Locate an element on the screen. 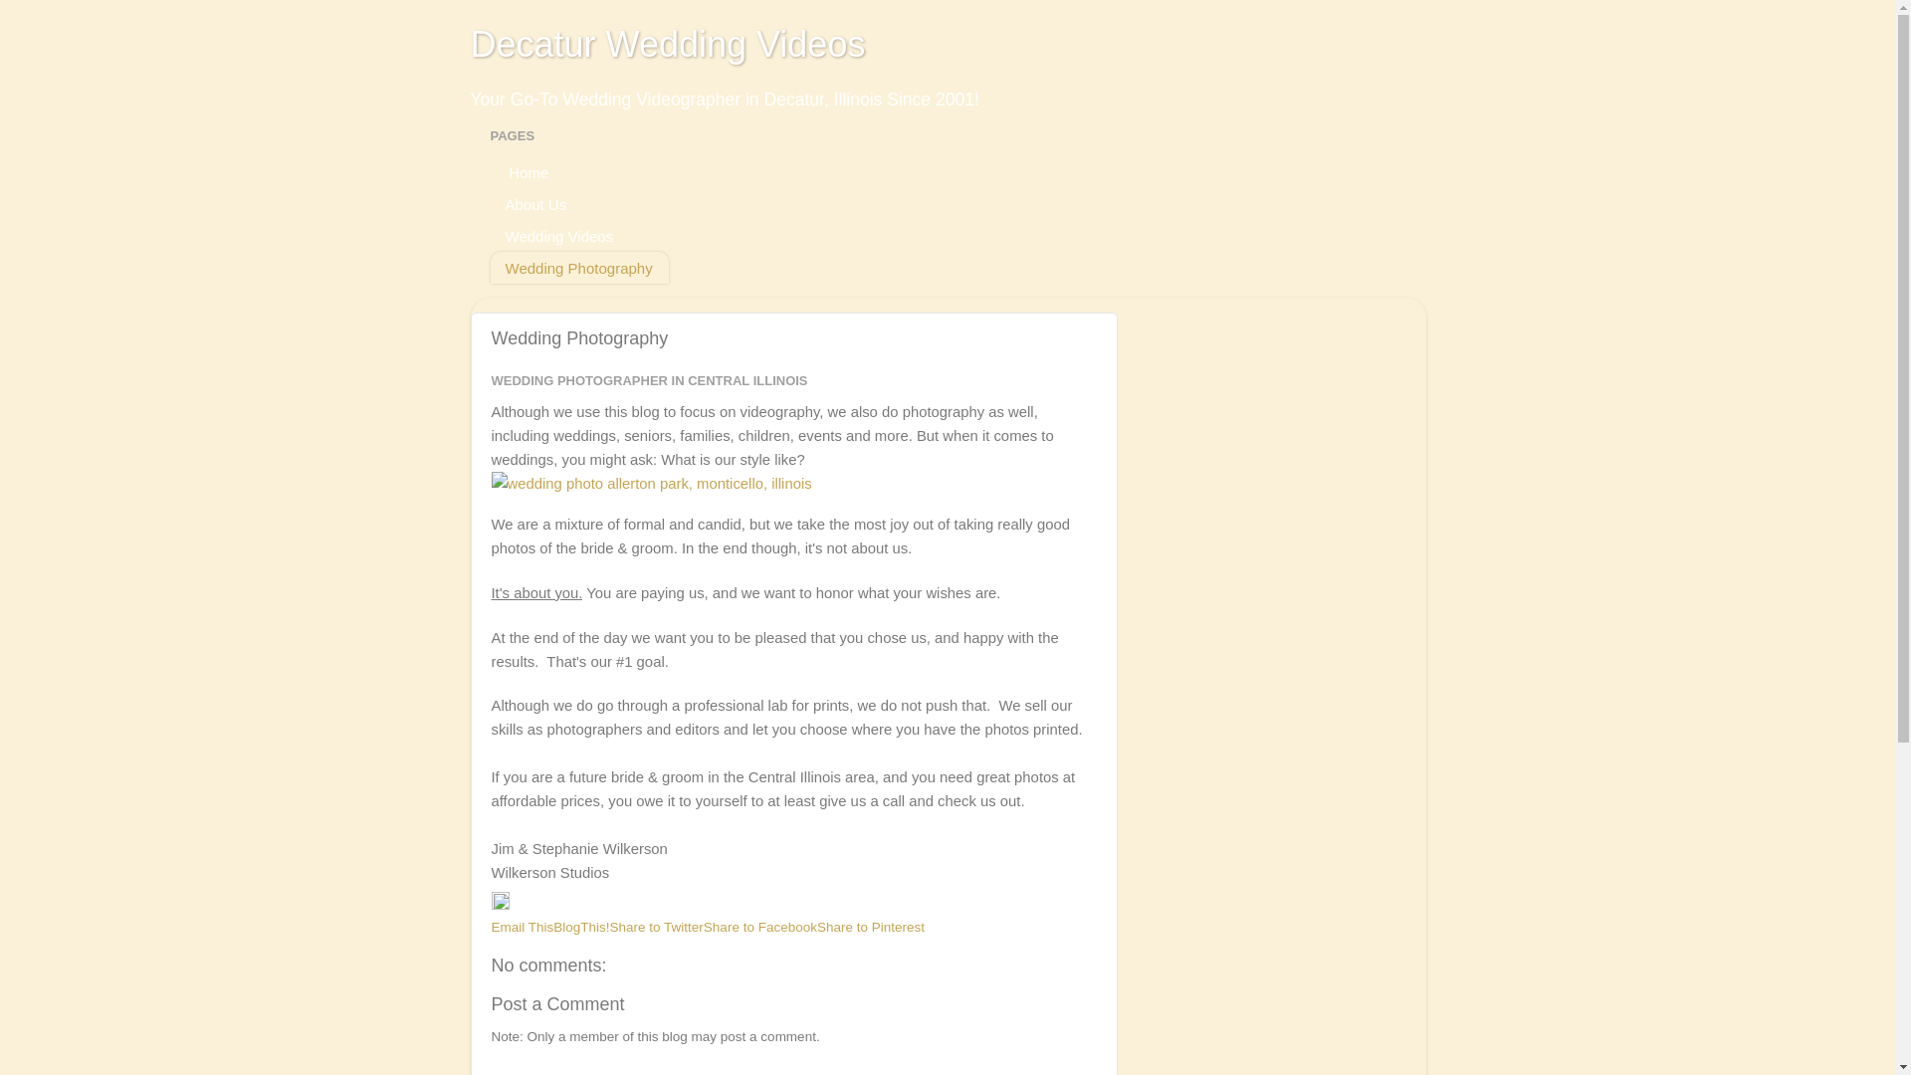 The image size is (1911, 1075). Edit Page is located at coordinates (500, 904).